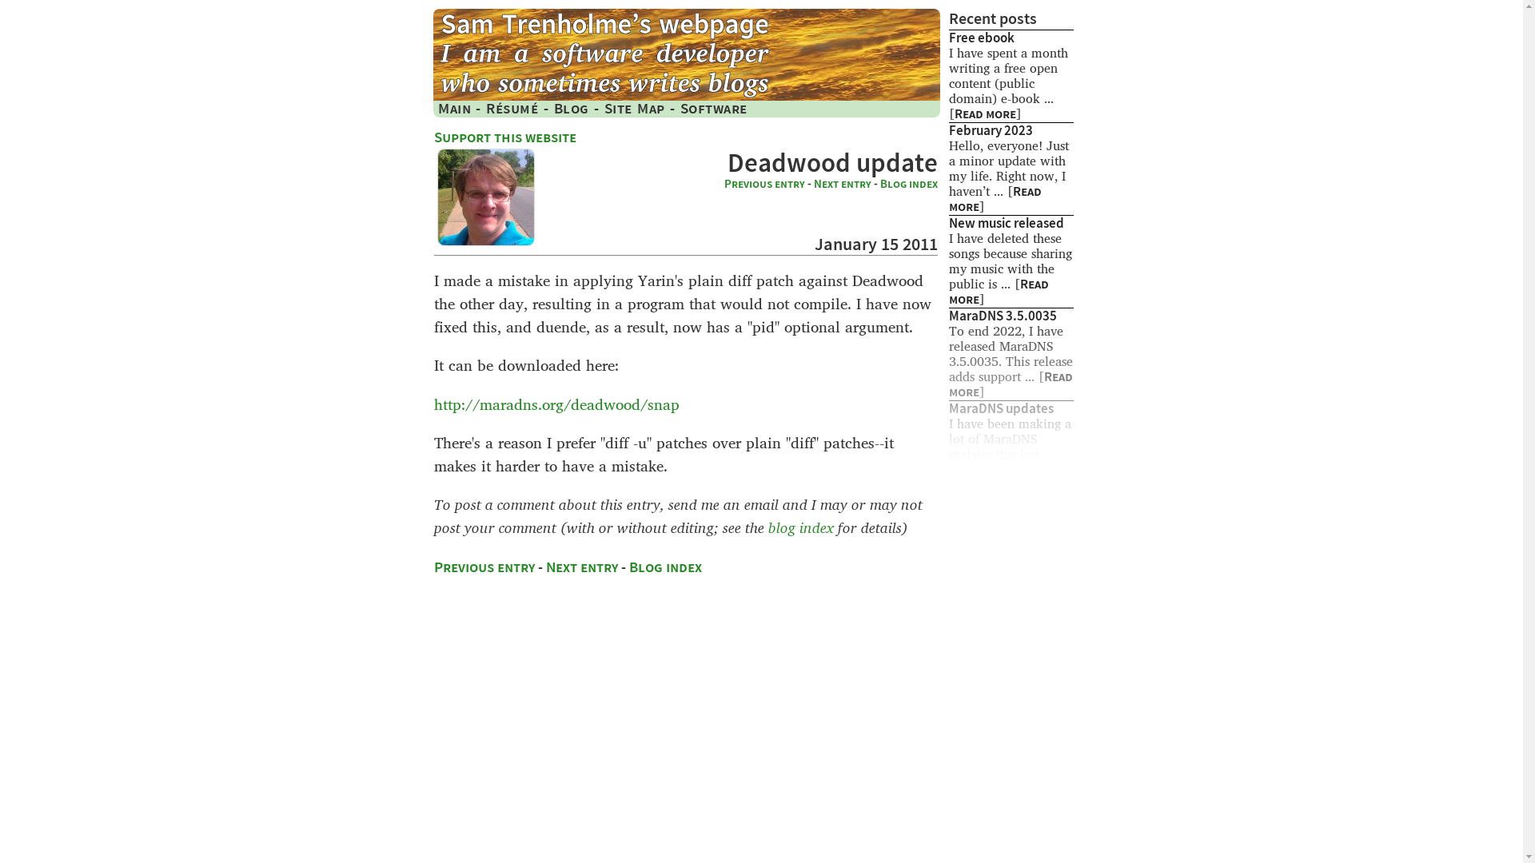 This screenshot has height=863, width=1535. Describe the element at coordinates (801, 527) in the screenshot. I see `blog index` at that location.